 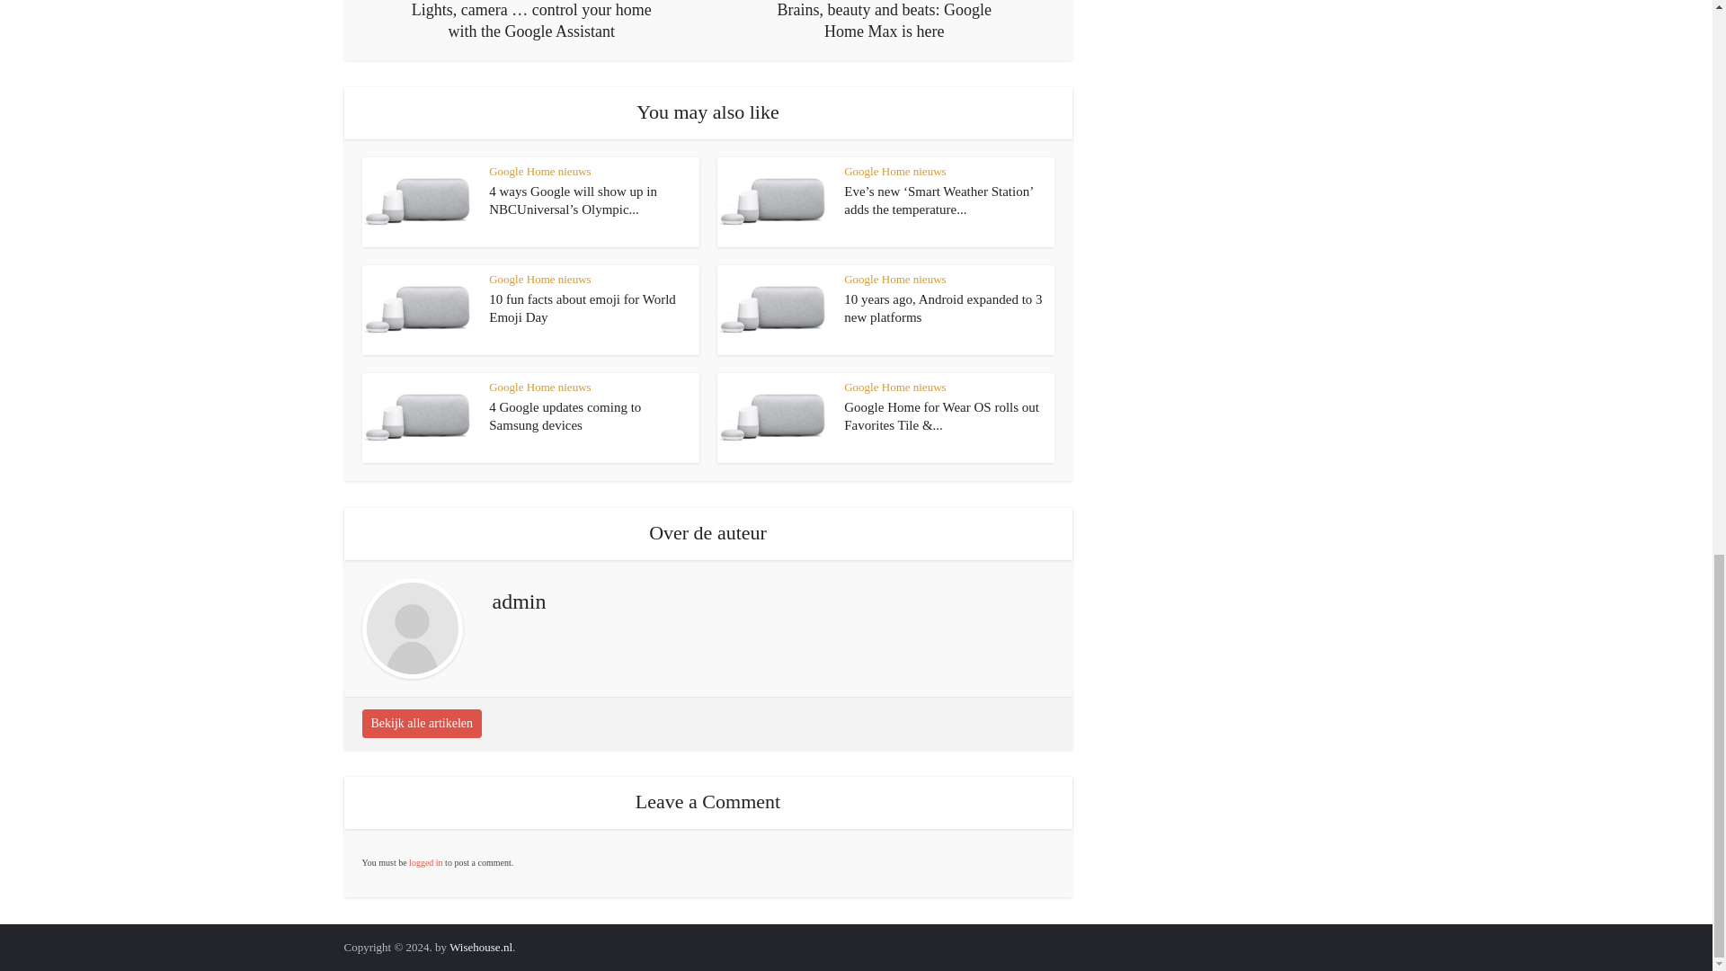 What do you see at coordinates (565, 415) in the screenshot?
I see `4 Google updates coming to Samsung devices` at bounding box center [565, 415].